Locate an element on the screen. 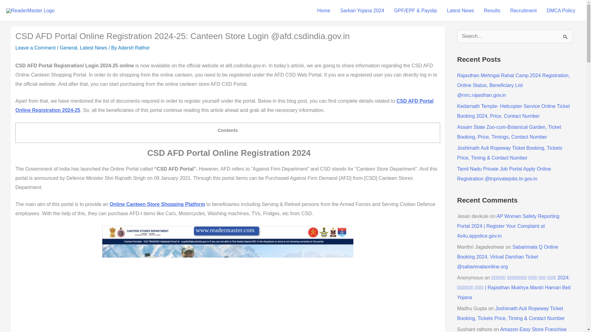 The height and width of the screenshot is (332, 591). DMCA Policy is located at coordinates (561, 11).